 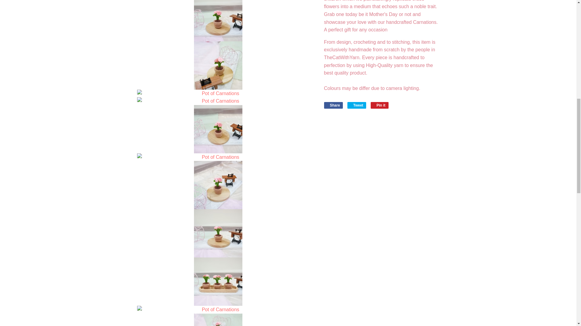 I want to click on Share on Facebook, so click(x=333, y=105).